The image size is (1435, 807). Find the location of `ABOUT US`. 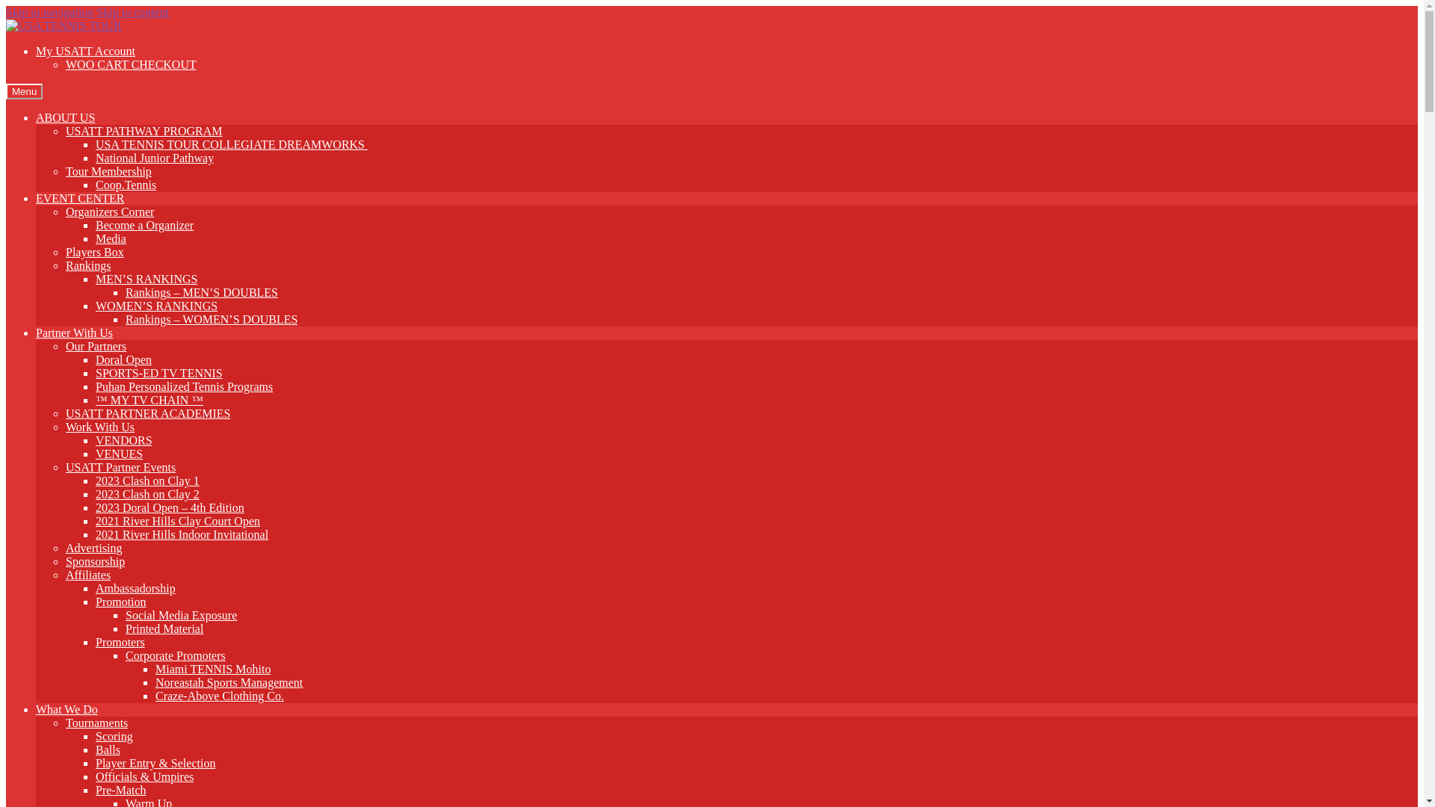

ABOUT US is located at coordinates (66, 118).